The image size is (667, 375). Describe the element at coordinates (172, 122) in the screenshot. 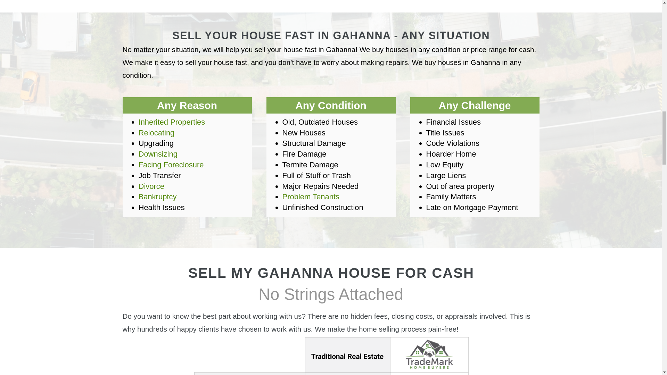

I see `Inherited Properties` at that location.